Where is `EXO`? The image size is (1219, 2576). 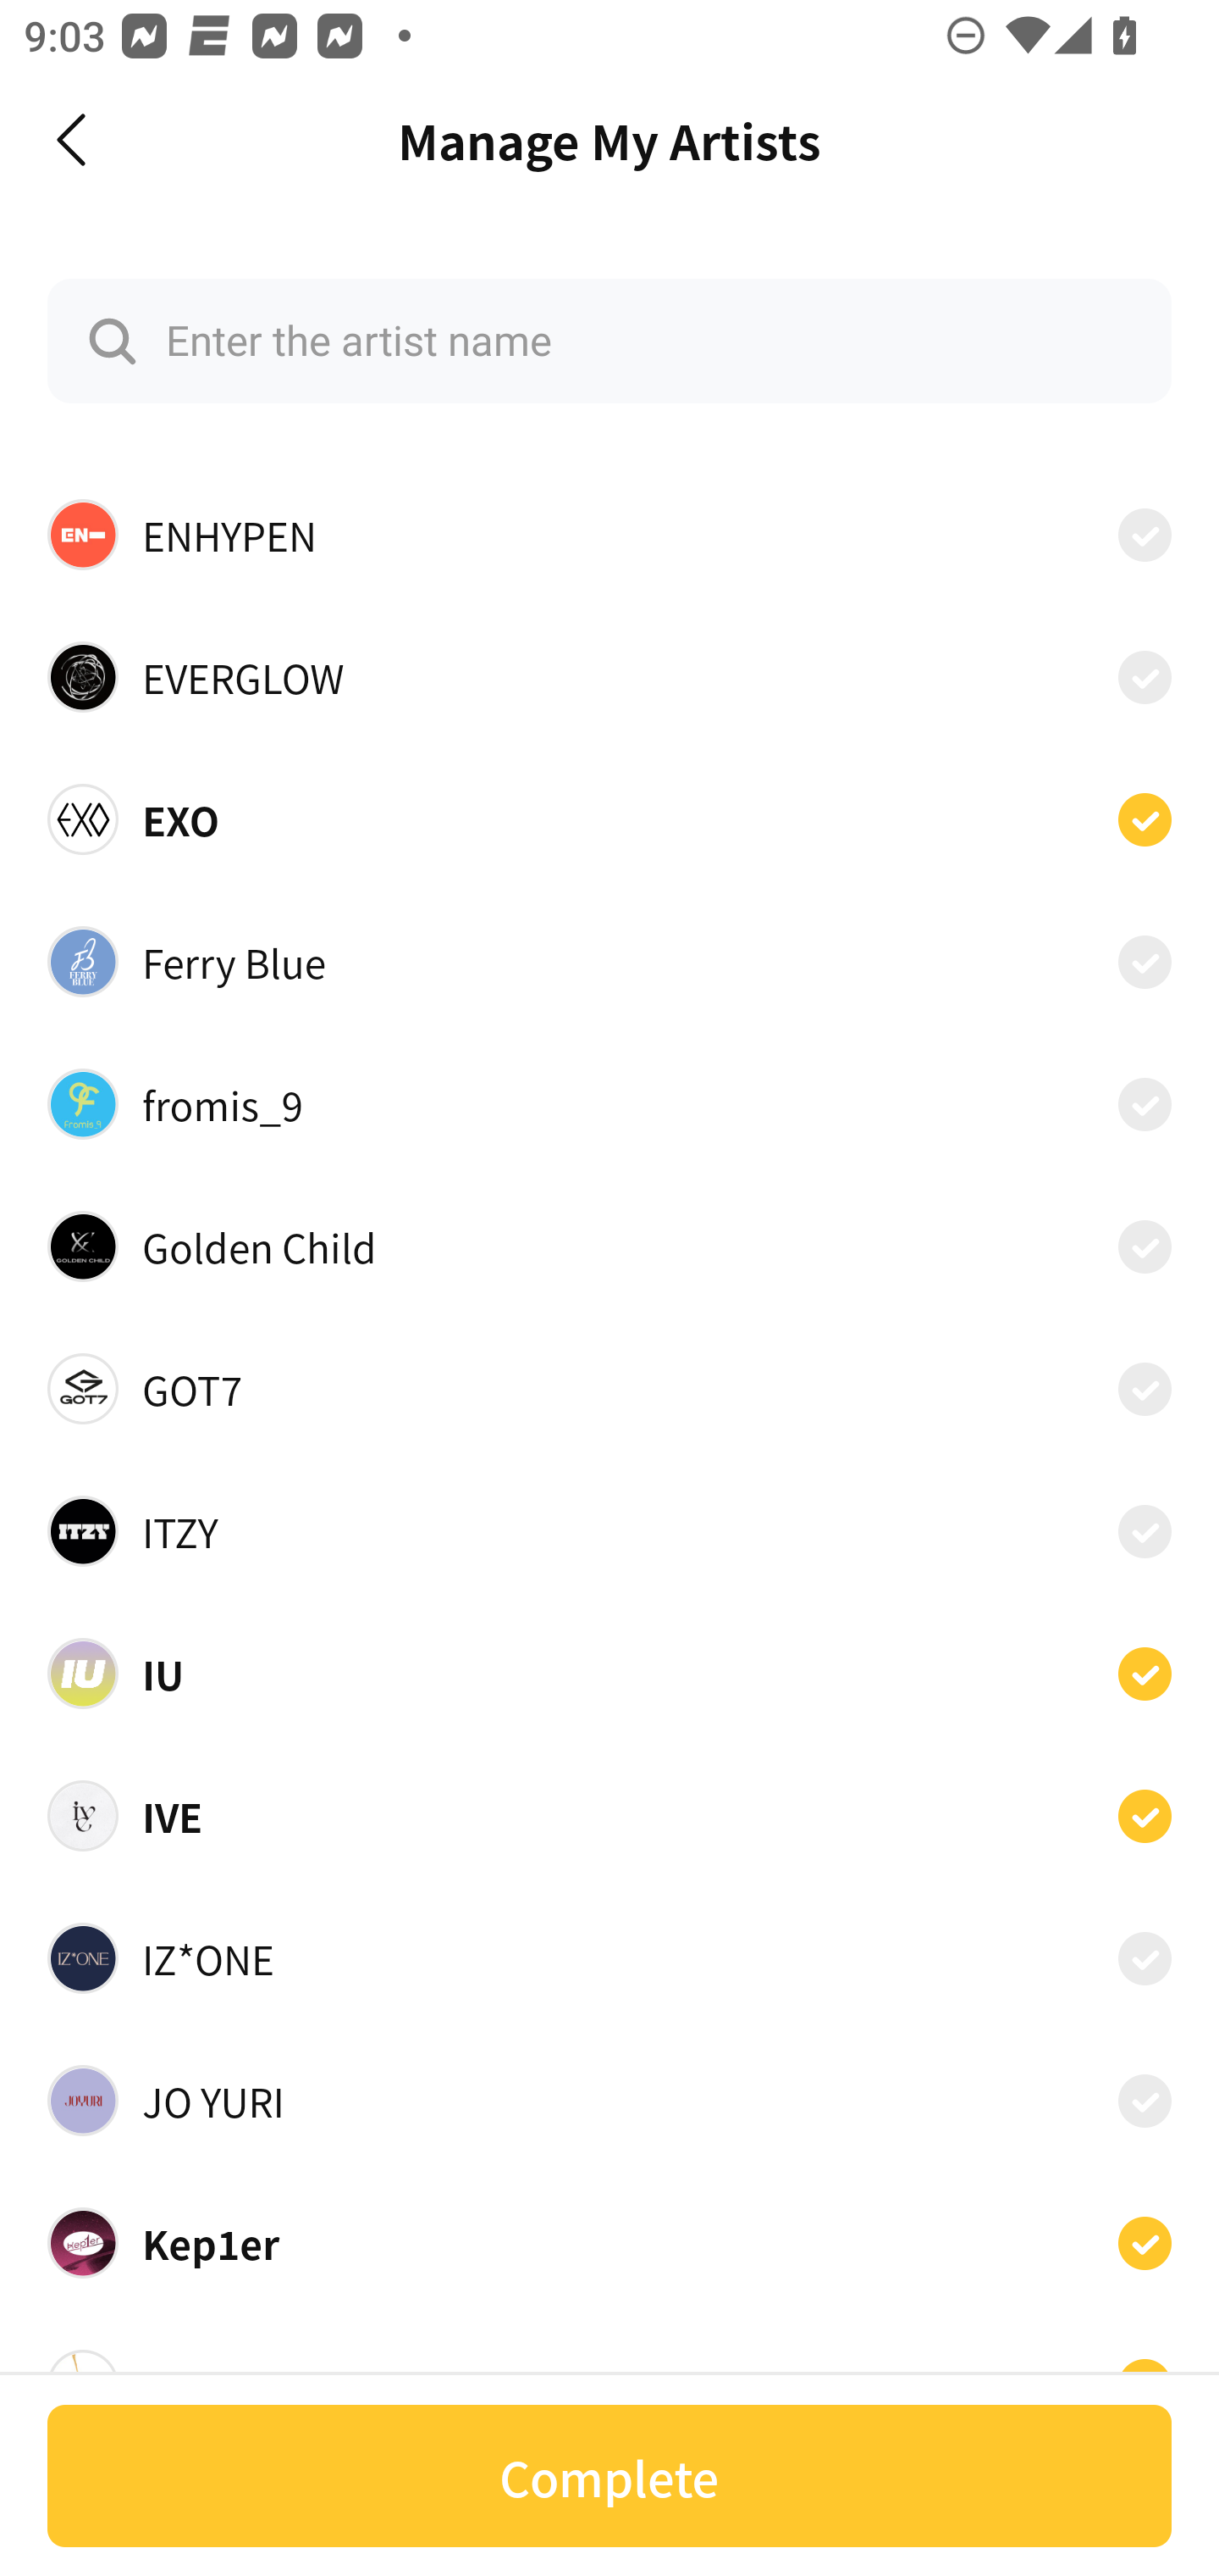 EXO is located at coordinates (609, 819).